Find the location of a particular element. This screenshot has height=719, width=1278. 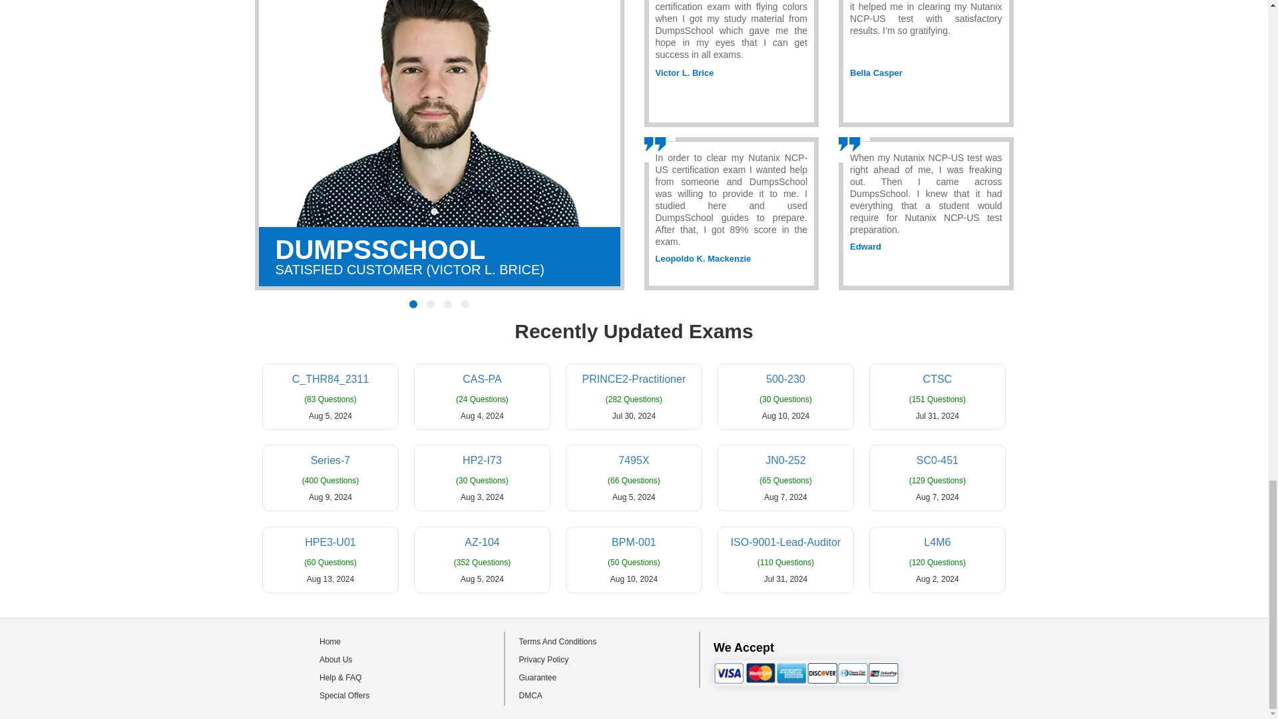

500-230 is located at coordinates (785, 379).